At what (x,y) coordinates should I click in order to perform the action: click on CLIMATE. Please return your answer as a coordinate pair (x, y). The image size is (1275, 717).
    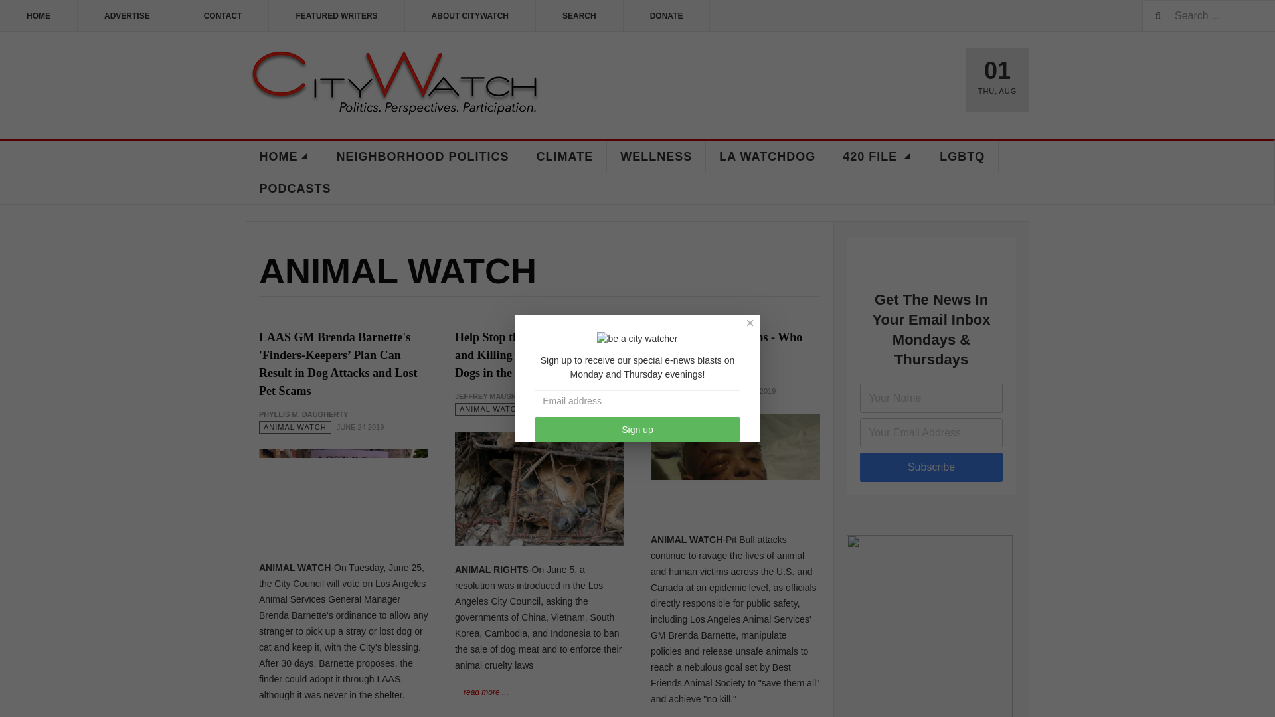
    Looking at the image, I should click on (565, 157).